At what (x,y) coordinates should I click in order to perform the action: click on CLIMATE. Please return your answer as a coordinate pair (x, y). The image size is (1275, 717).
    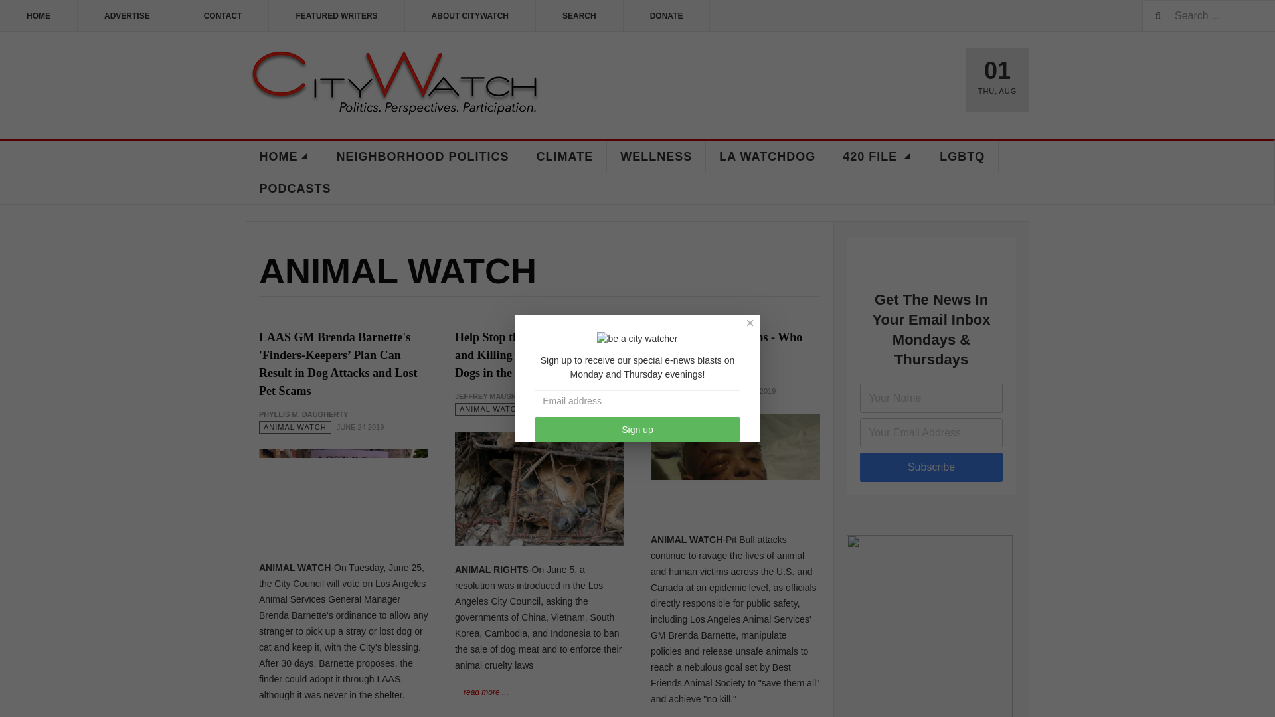
    Looking at the image, I should click on (565, 157).